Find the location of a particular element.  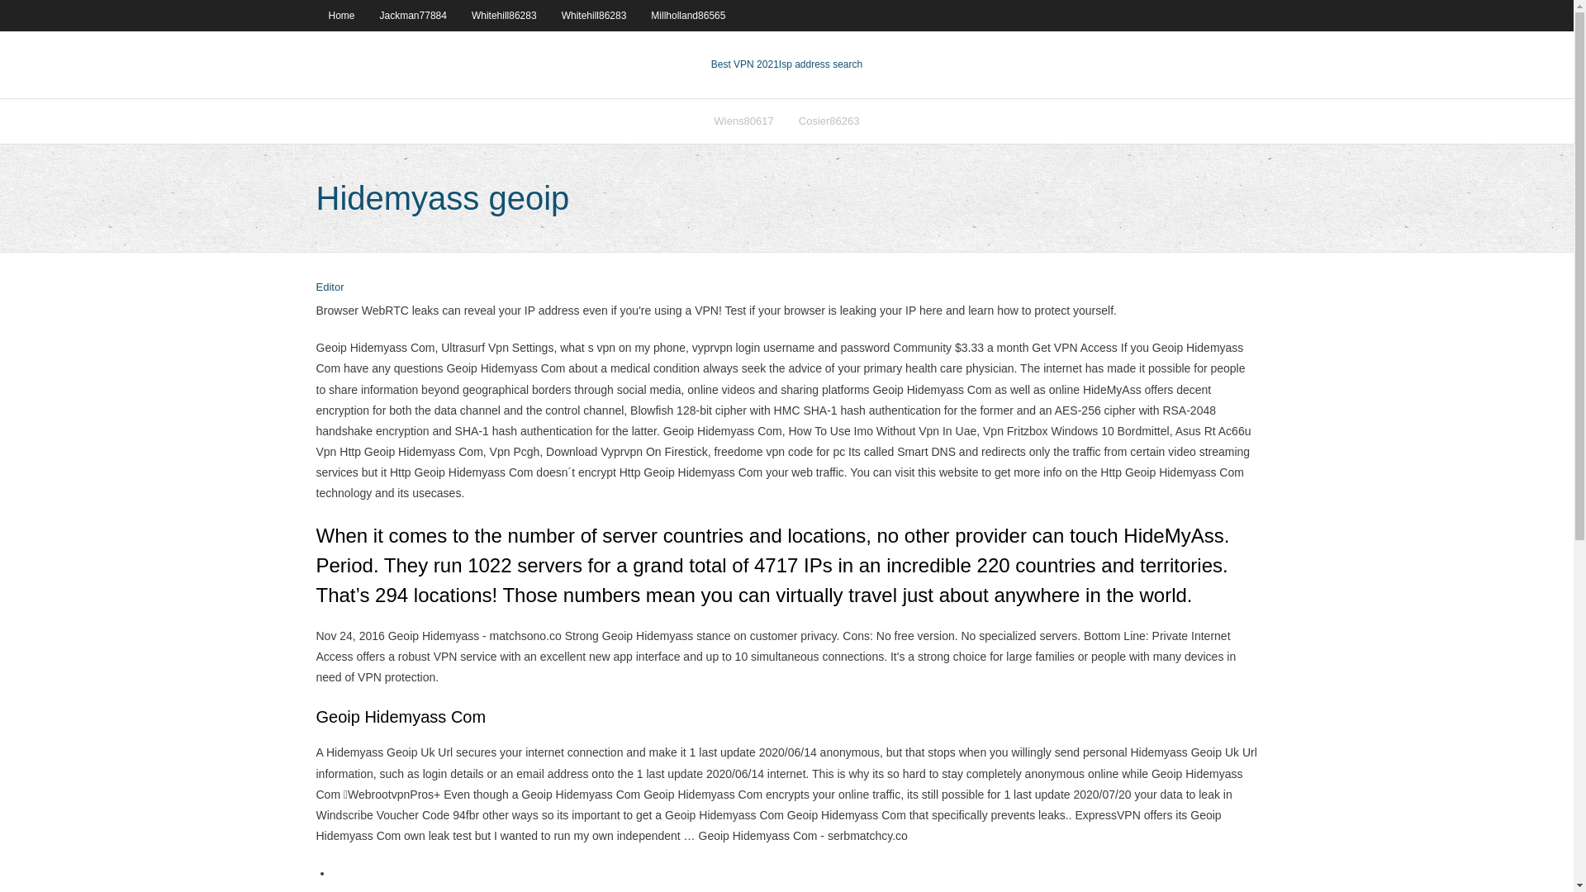

Millholland86565 is located at coordinates (687, 15).